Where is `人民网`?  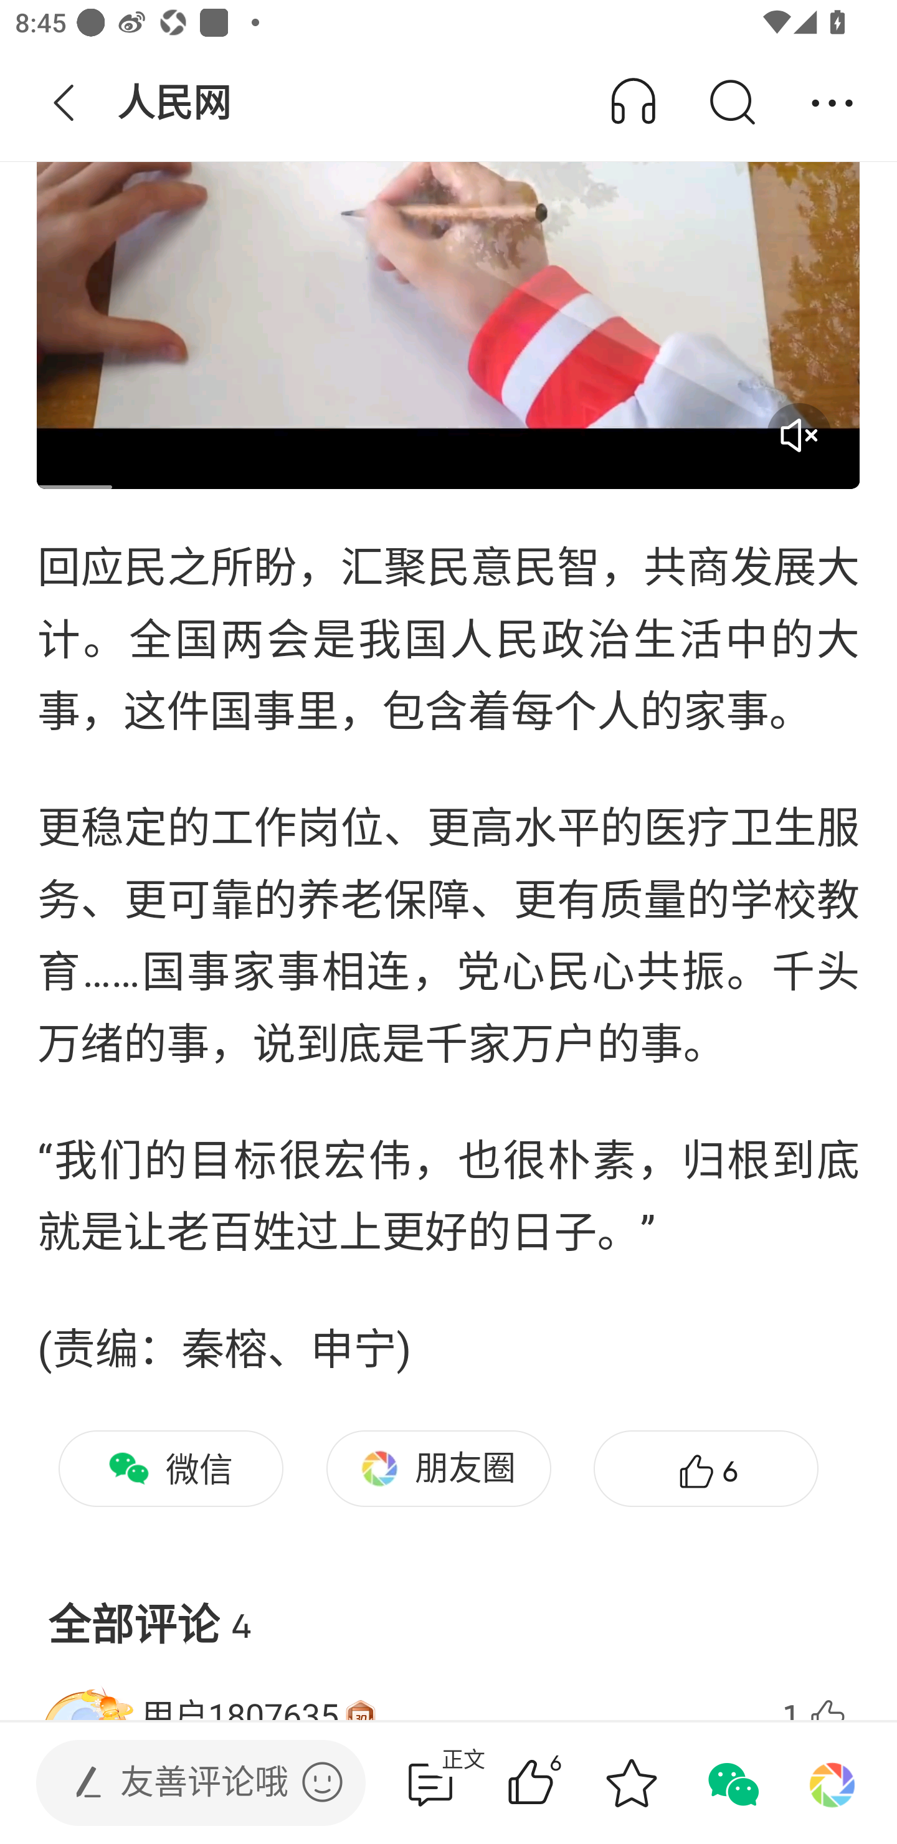
人民网 is located at coordinates (176, 103).